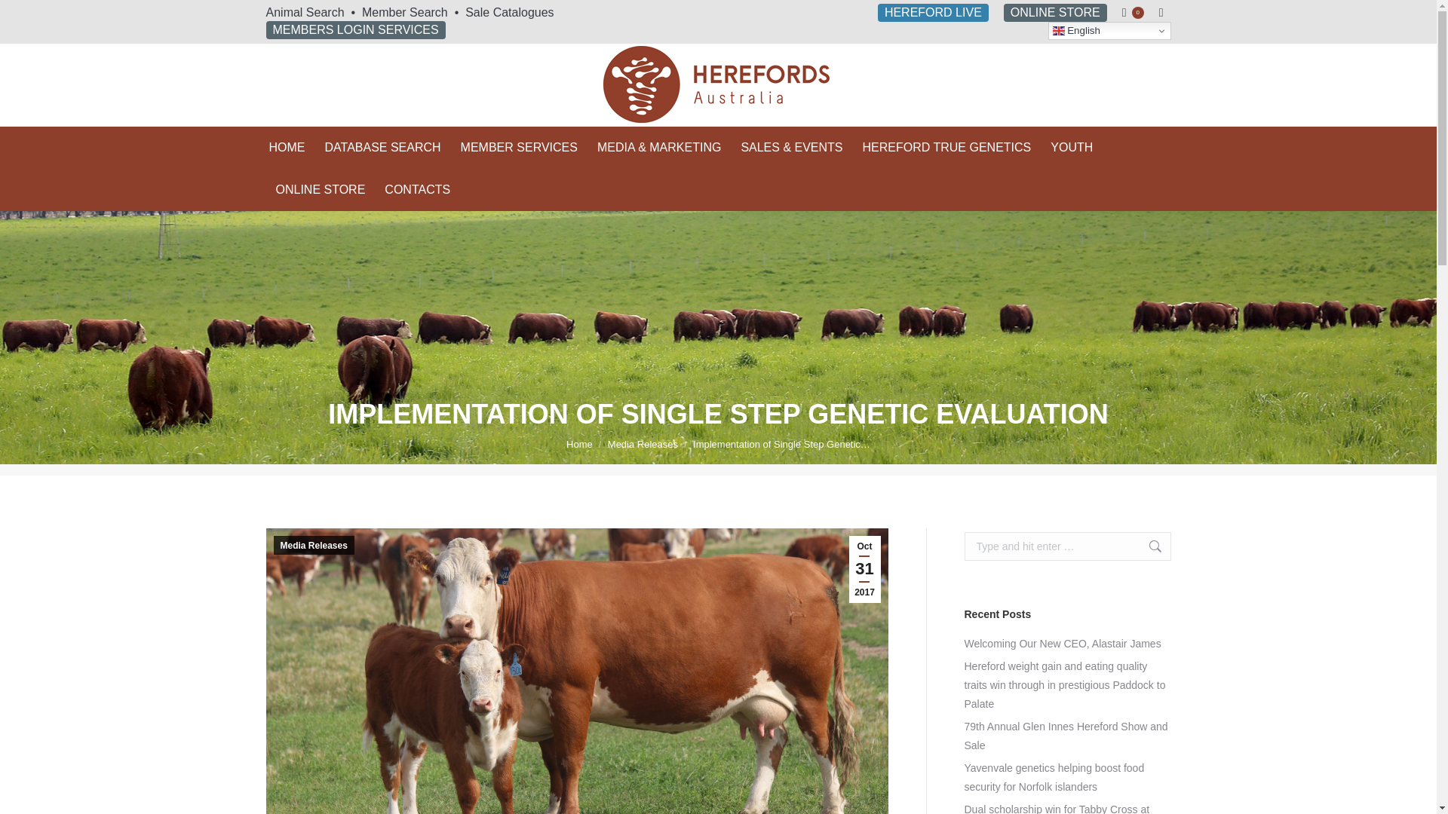 The image size is (1448, 814). I want to click on MEMBERS LOGIN SERVICES, so click(354, 30).